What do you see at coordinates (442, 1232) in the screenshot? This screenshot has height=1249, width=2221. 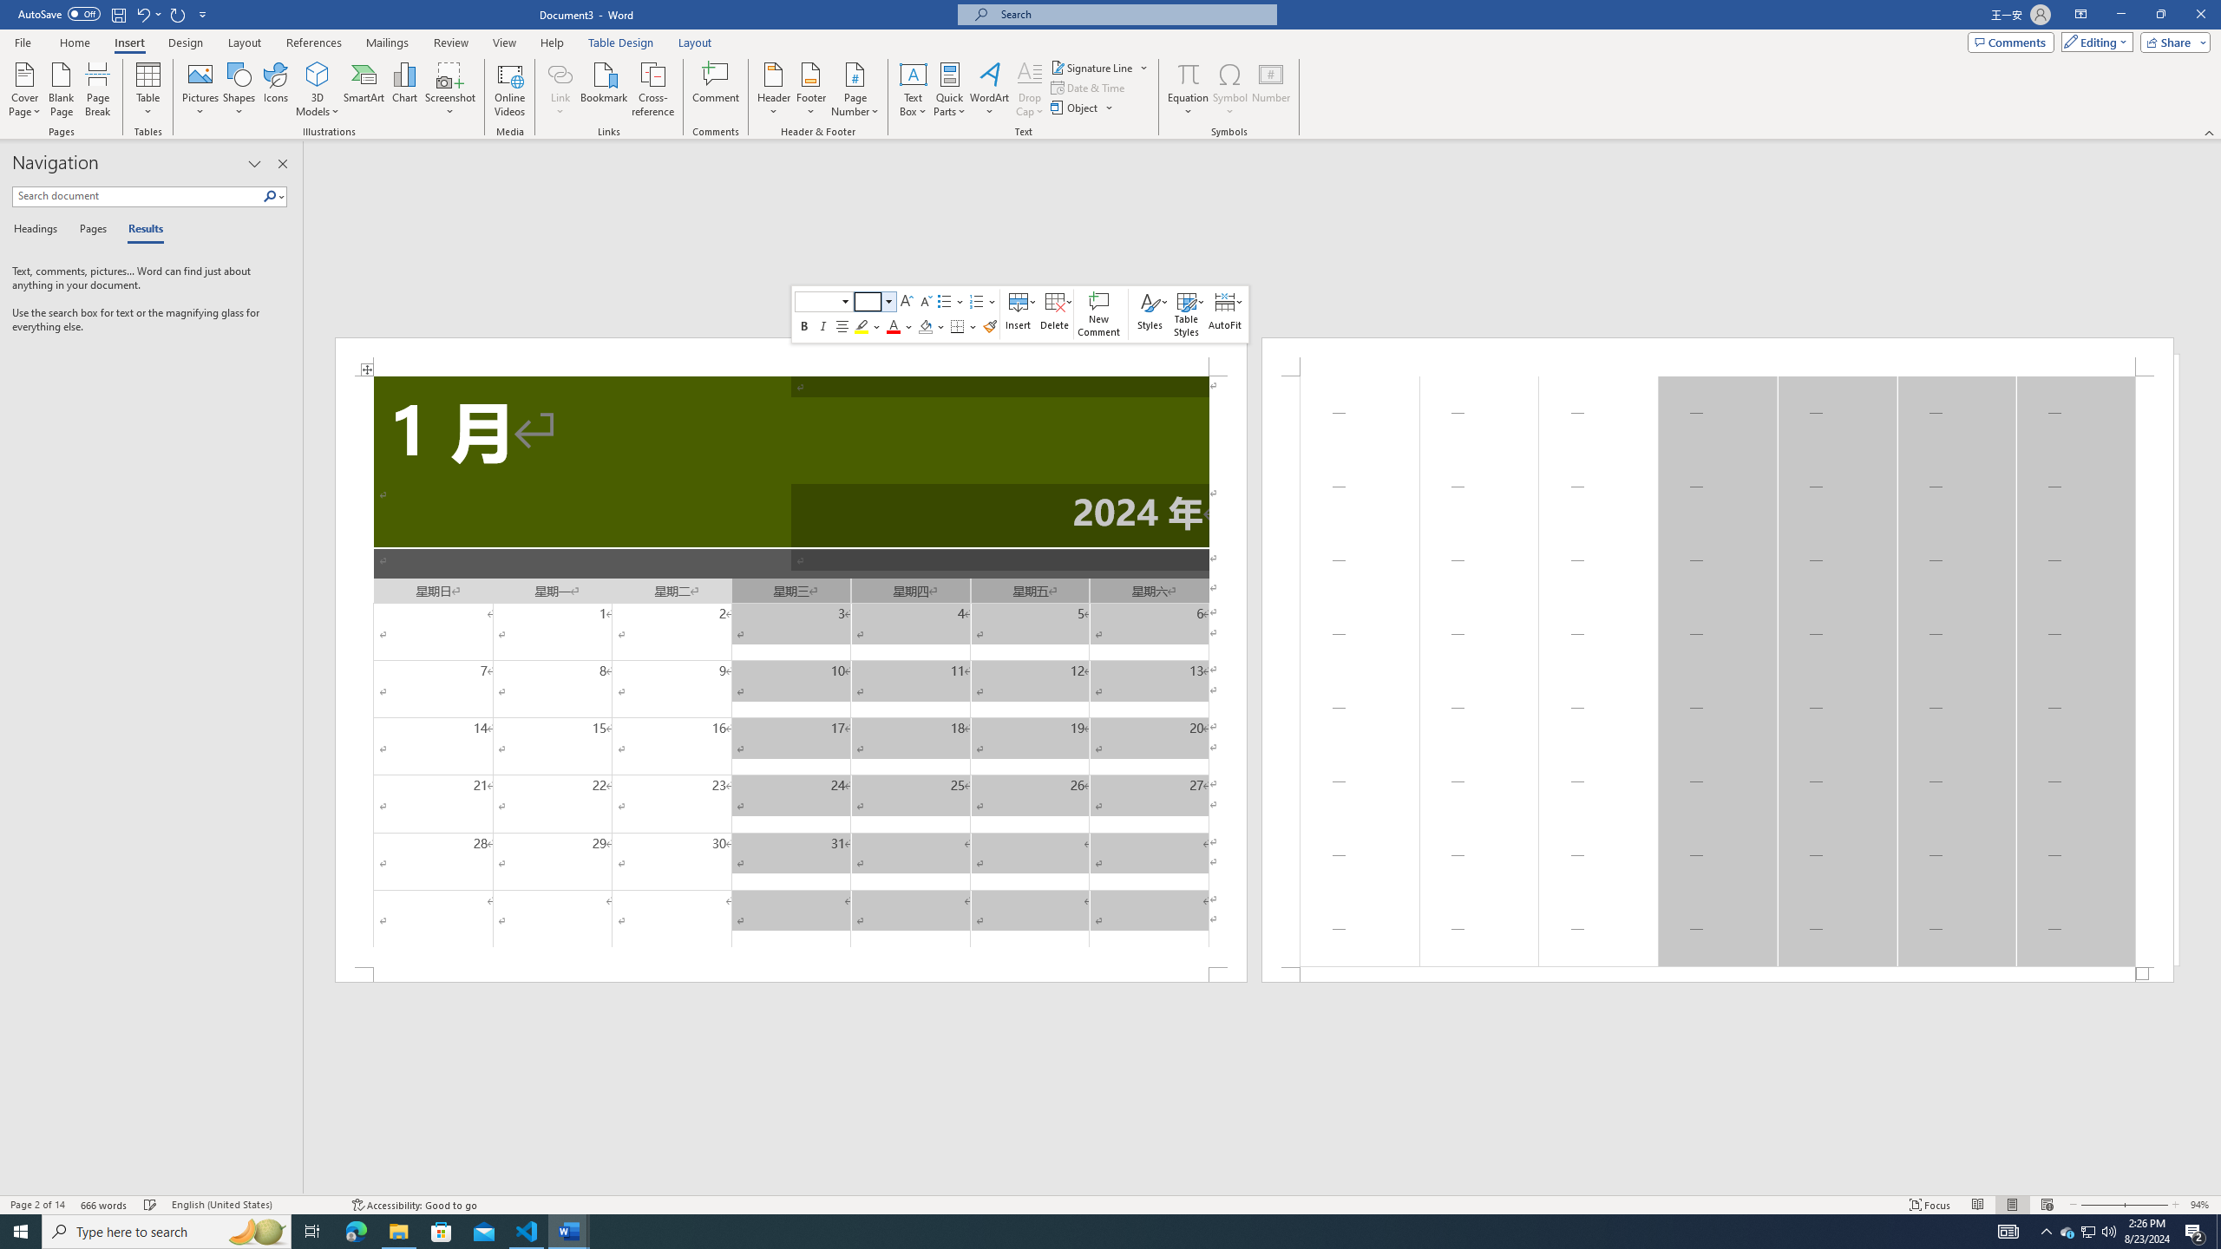 I see `Microsoft Store` at bounding box center [442, 1232].